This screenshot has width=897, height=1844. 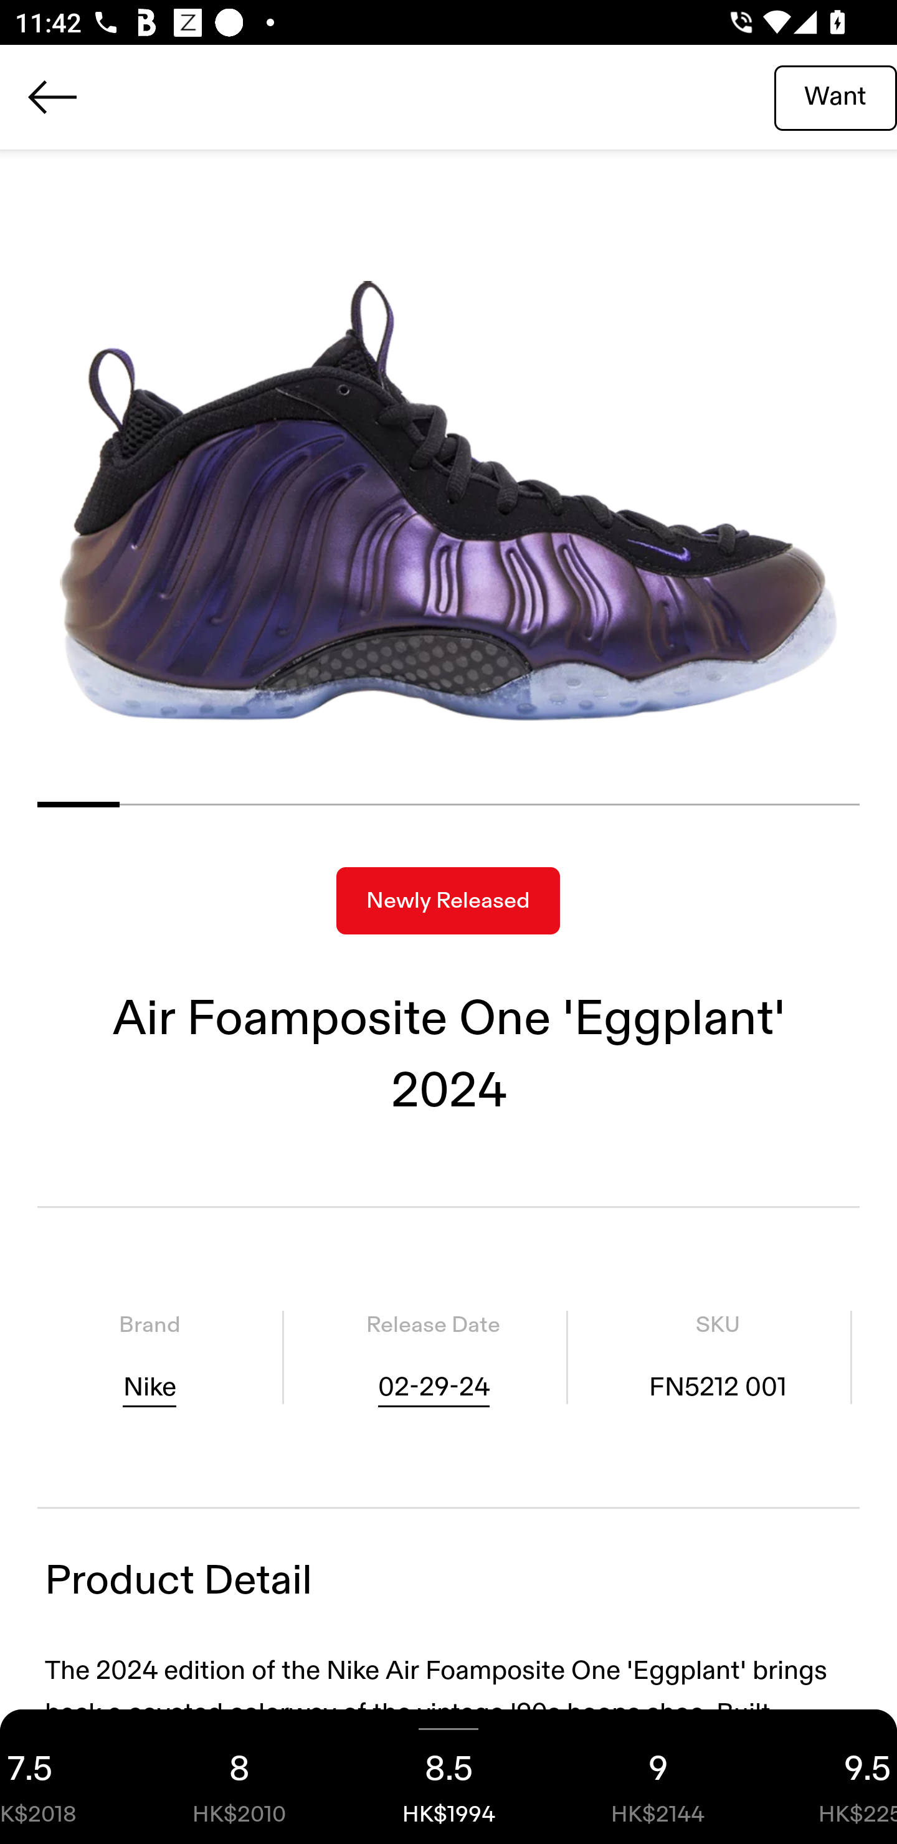 What do you see at coordinates (448, 1777) in the screenshot?
I see `8.5 HK$1994` at bounding box center [448, 1777].